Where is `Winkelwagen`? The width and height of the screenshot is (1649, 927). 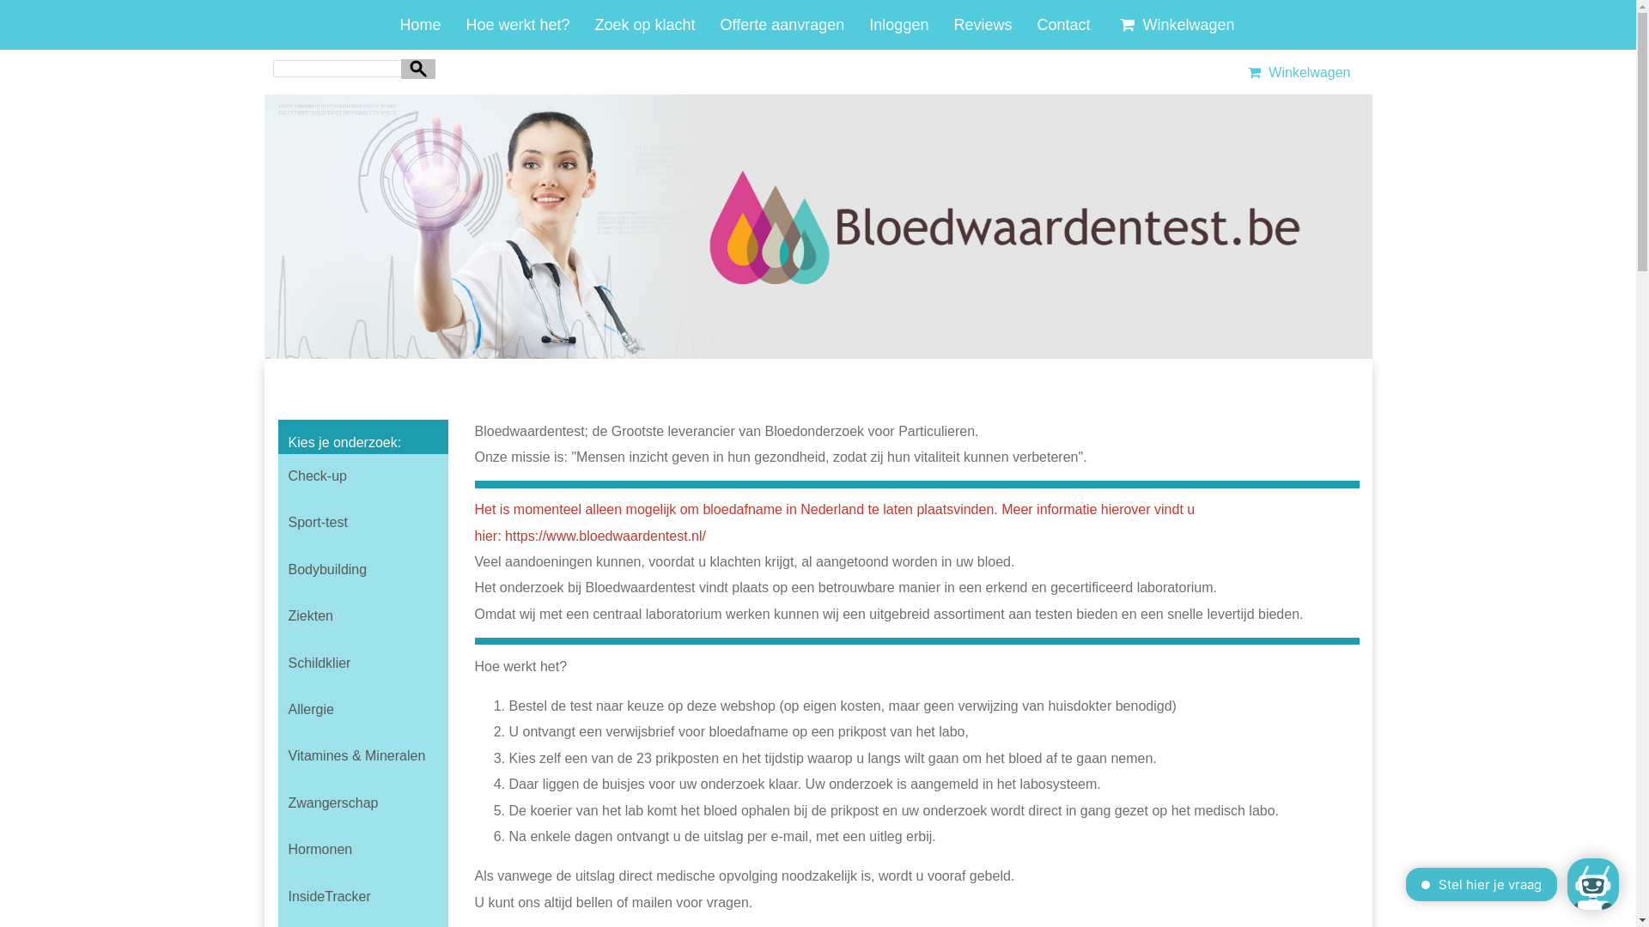 Winkelwagen is located at coordinates (1297, 72).